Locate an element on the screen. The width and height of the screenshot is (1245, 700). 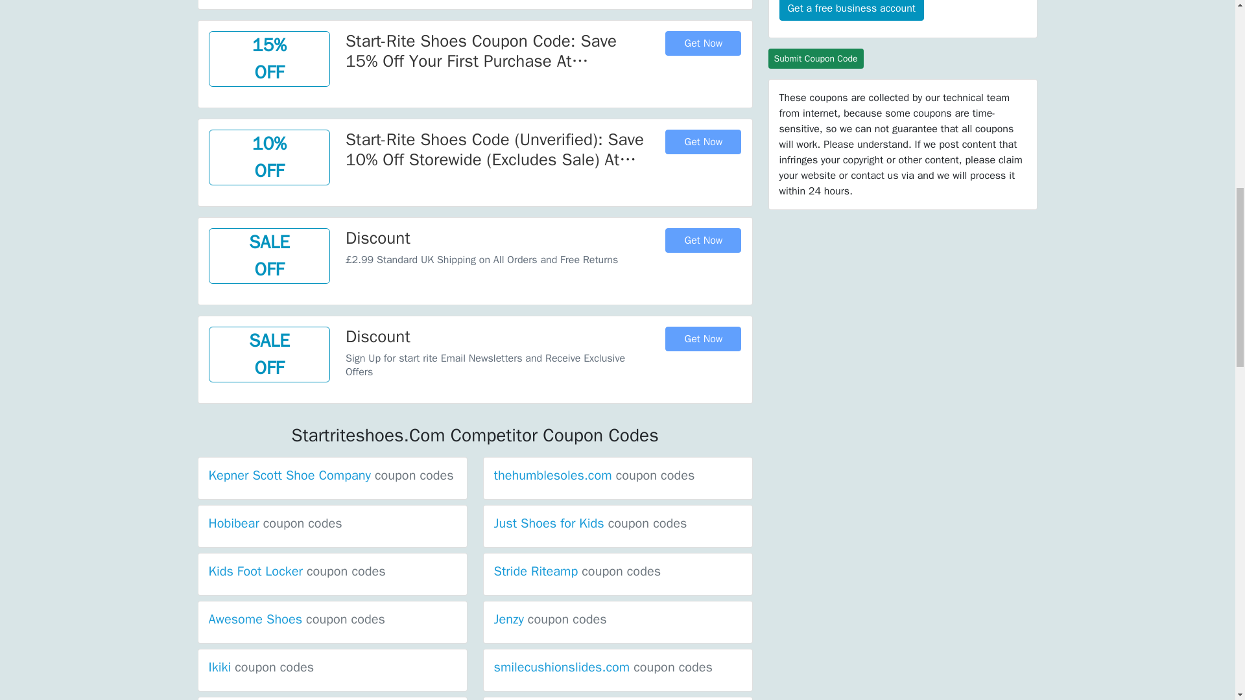
Awesome Shoes coupon codes is located at coordinates (297, 618).